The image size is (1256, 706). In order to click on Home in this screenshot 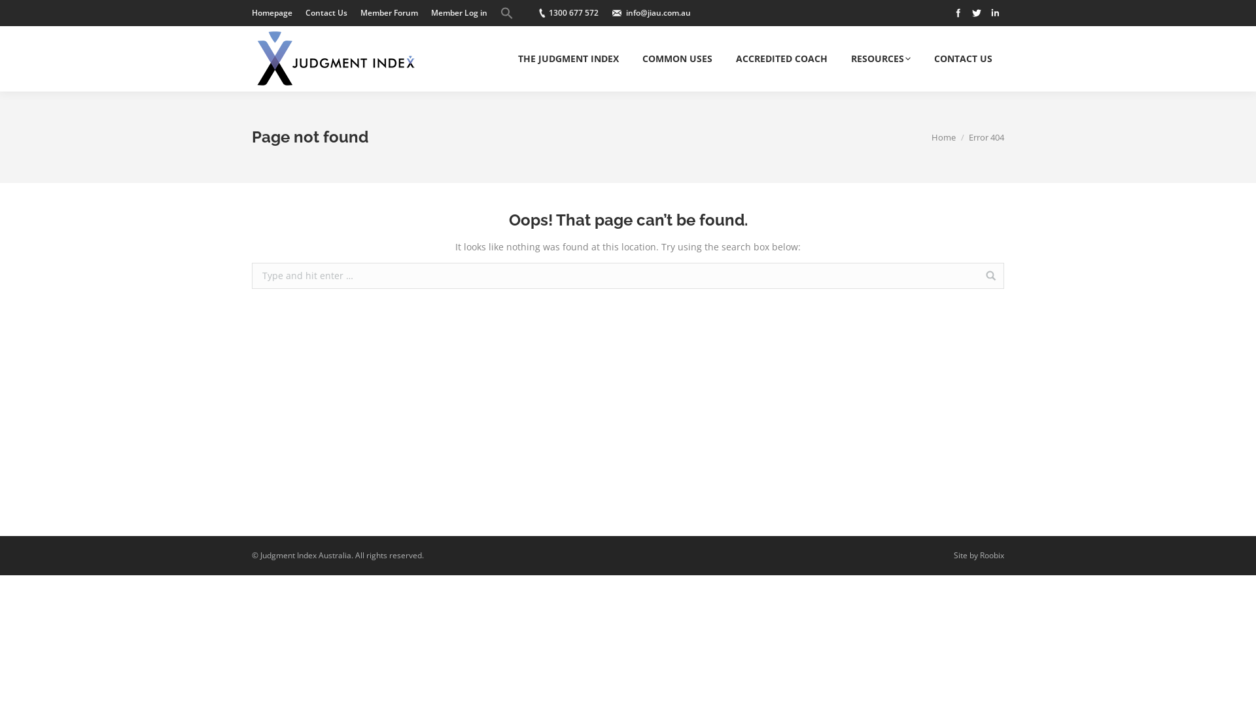, I will do `click(943, 137)`.